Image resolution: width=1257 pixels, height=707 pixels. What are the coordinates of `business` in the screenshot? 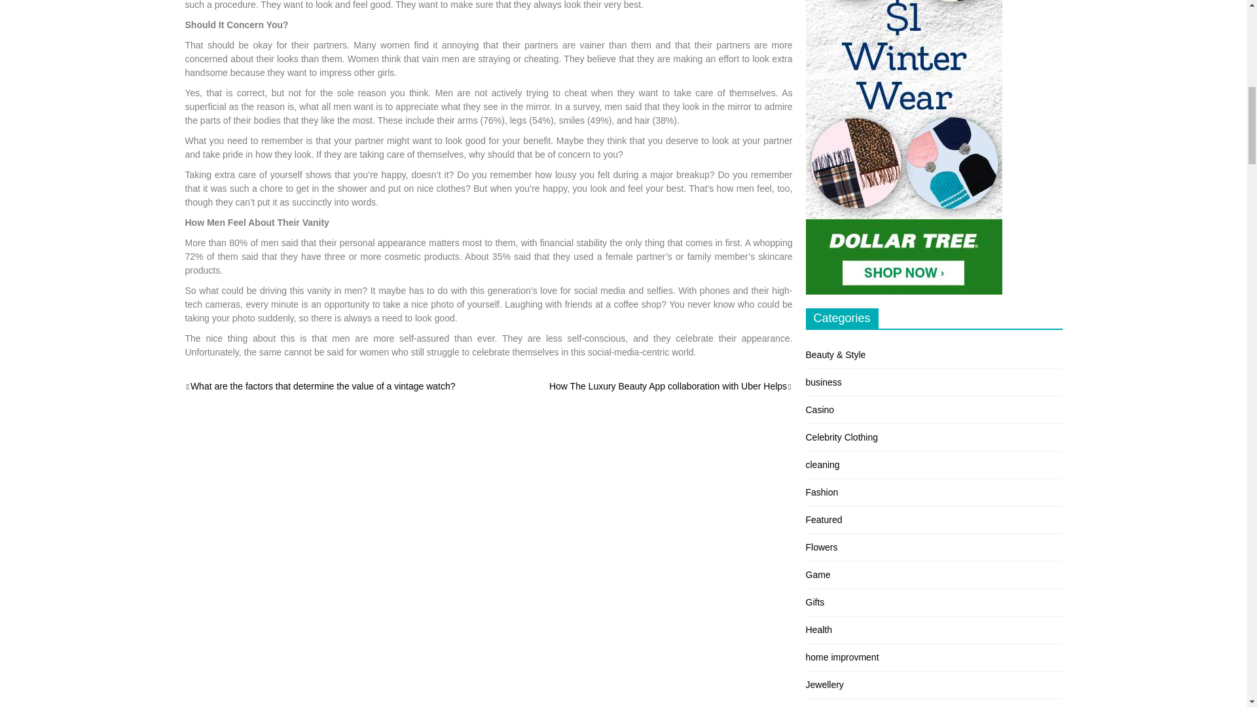 It's located at (823, 382).